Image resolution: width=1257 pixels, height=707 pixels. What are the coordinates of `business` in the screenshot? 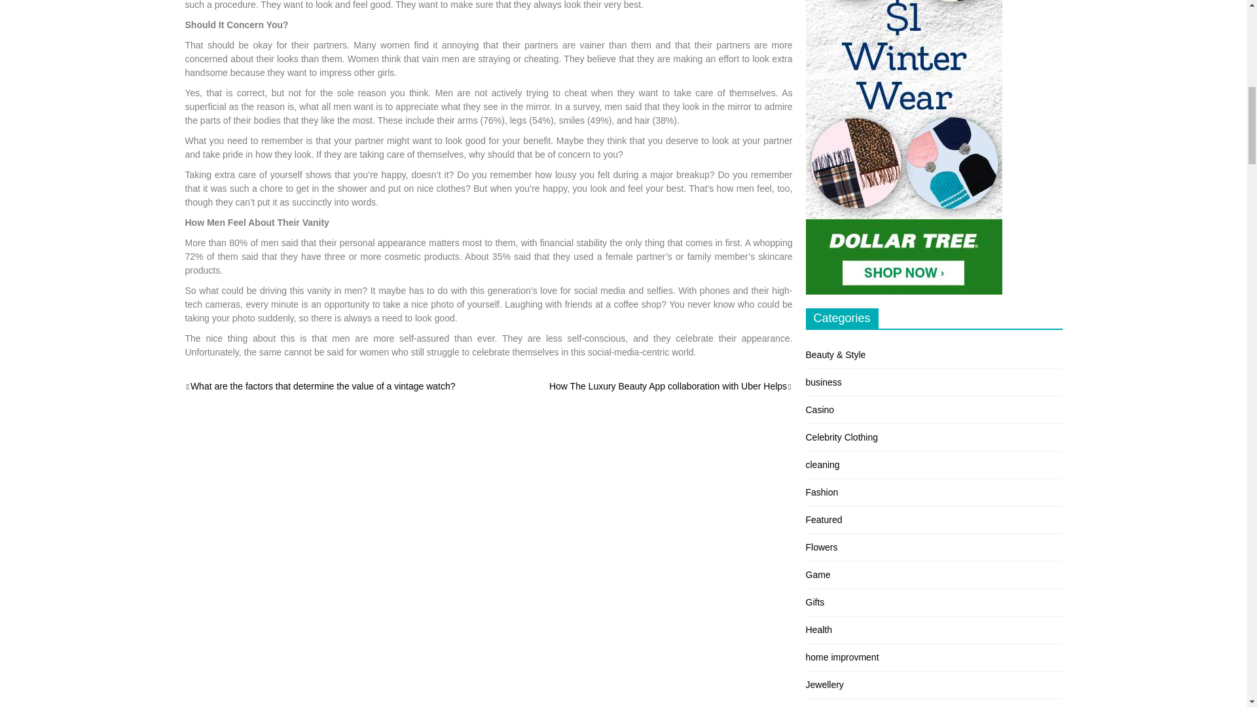 It's located at (823, 382).